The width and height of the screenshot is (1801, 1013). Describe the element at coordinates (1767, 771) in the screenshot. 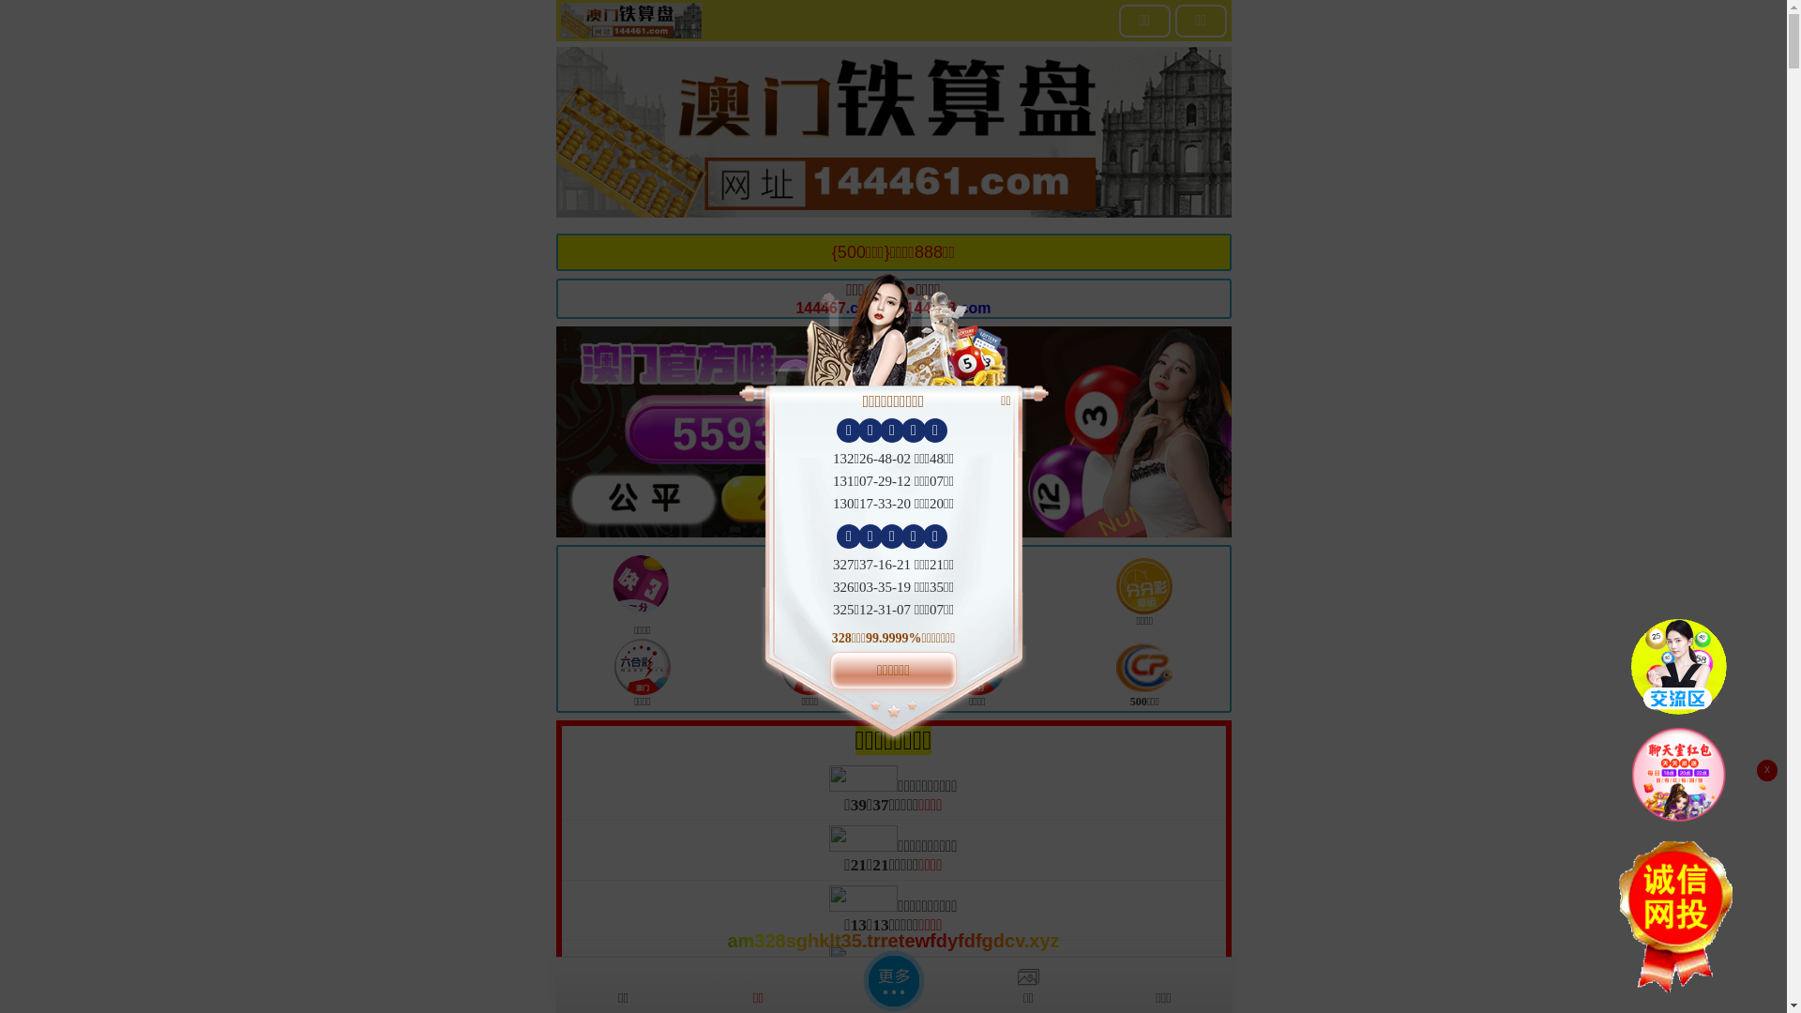

I see `x` at that location.